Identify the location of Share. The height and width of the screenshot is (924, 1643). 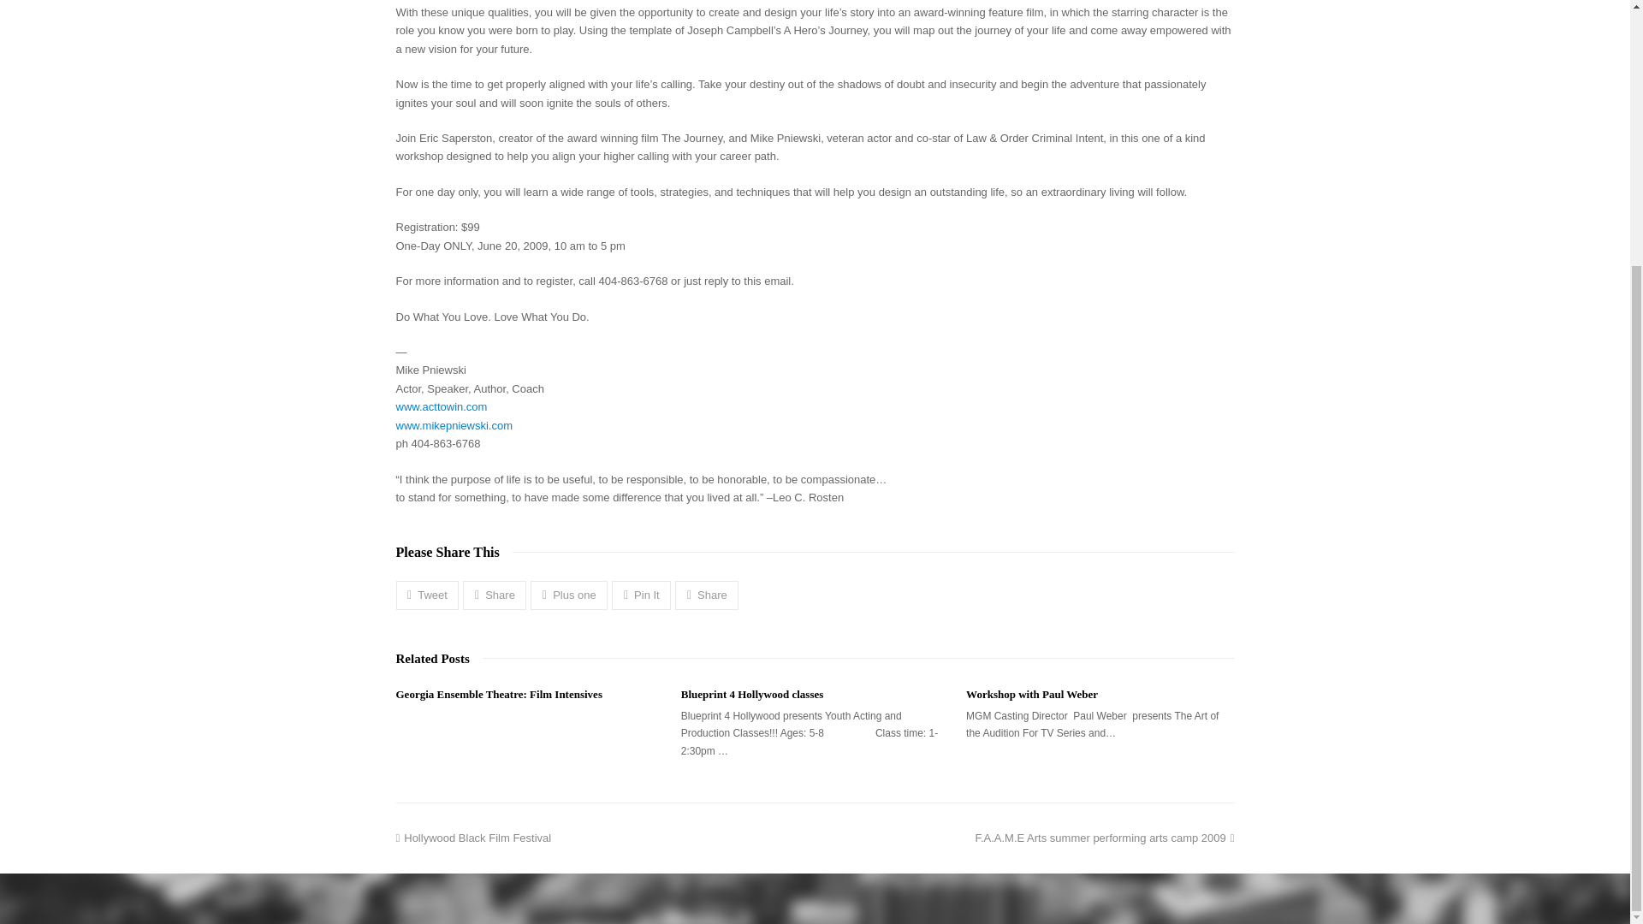
(1104, 838).